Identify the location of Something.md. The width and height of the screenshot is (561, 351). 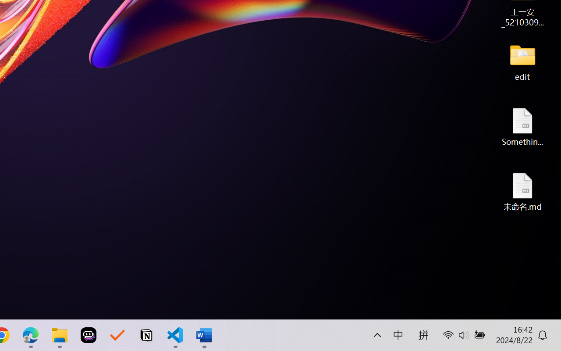
(522, 126).